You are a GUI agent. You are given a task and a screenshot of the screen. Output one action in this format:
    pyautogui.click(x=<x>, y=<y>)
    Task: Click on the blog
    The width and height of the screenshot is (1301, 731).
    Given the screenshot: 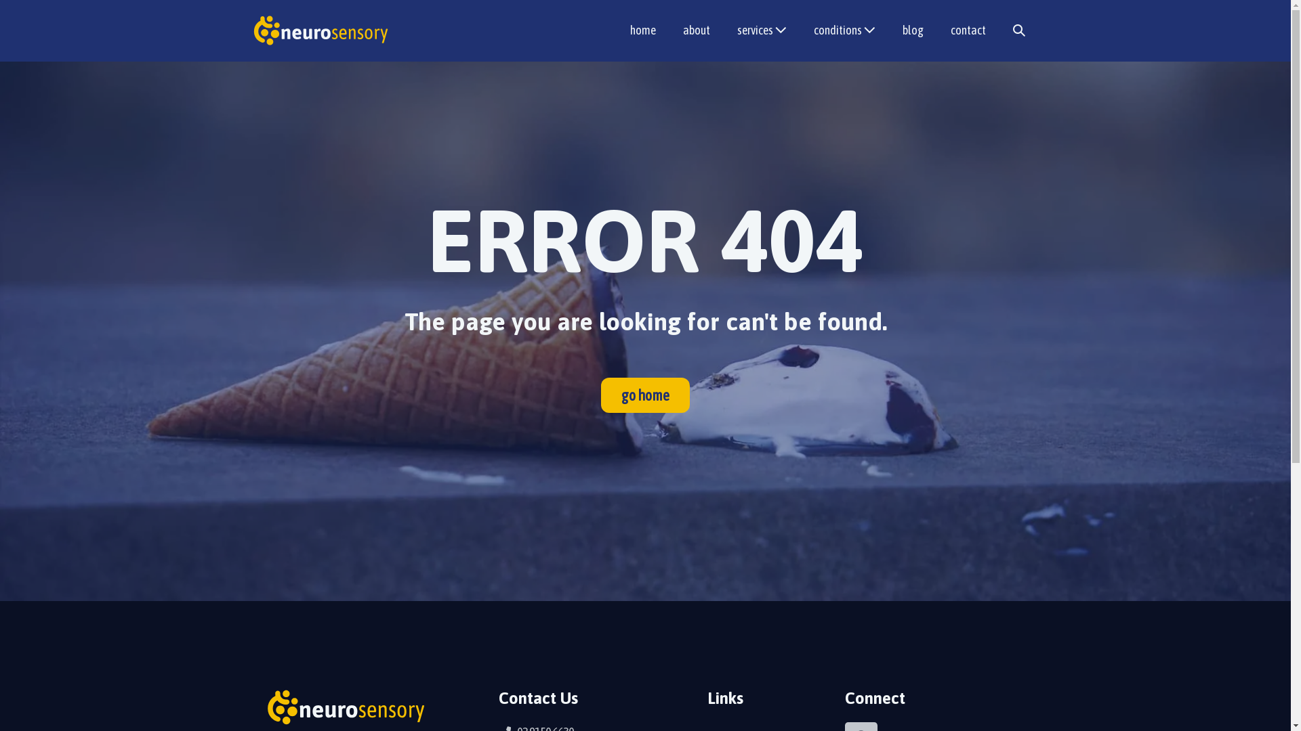 What is the action you would take?
    pyautogui.click(x=913, y=31)
    